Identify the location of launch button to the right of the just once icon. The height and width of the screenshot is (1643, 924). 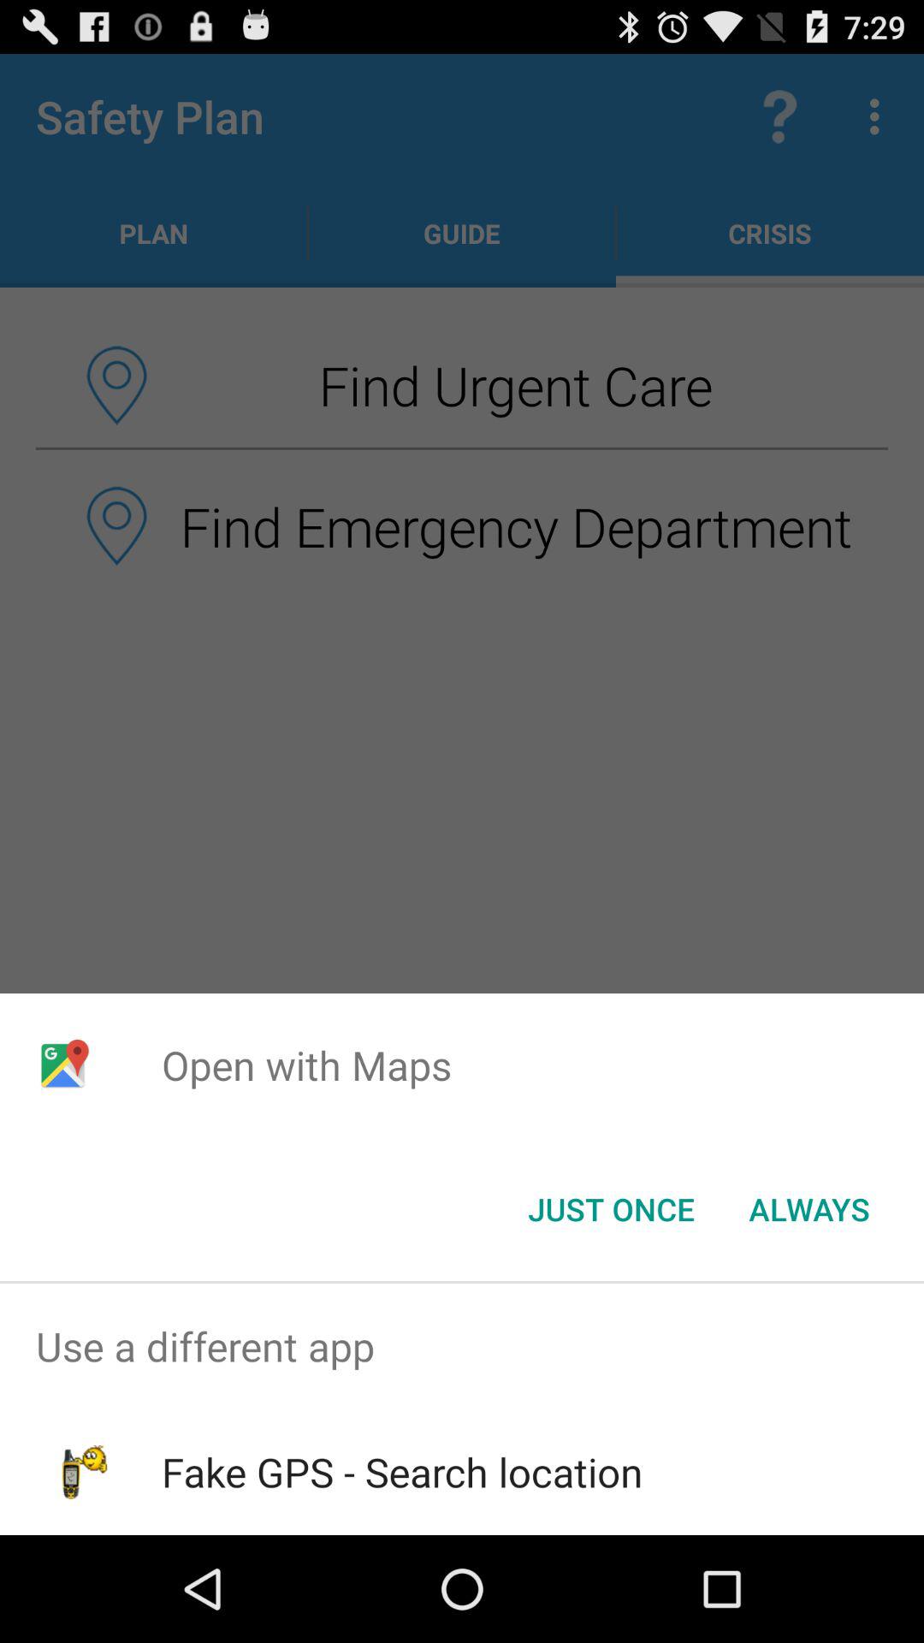
(809, 1209).